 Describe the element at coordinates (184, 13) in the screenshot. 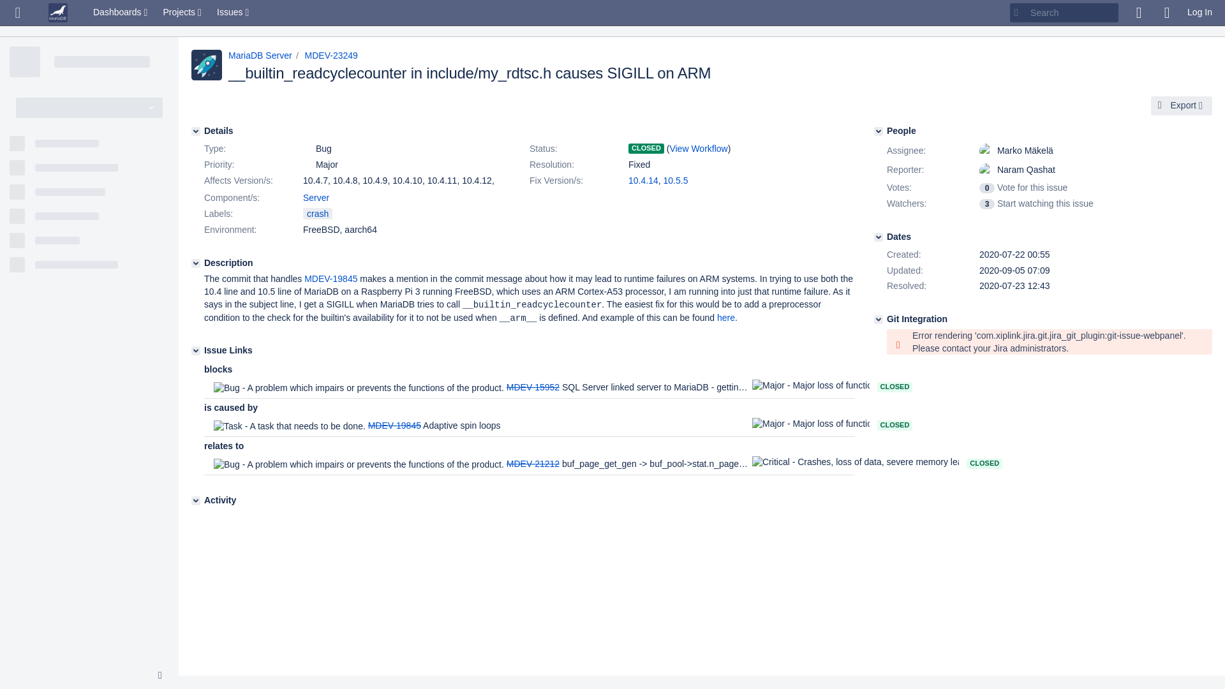

I see `View recent projects and browse a list of projects` at that location.